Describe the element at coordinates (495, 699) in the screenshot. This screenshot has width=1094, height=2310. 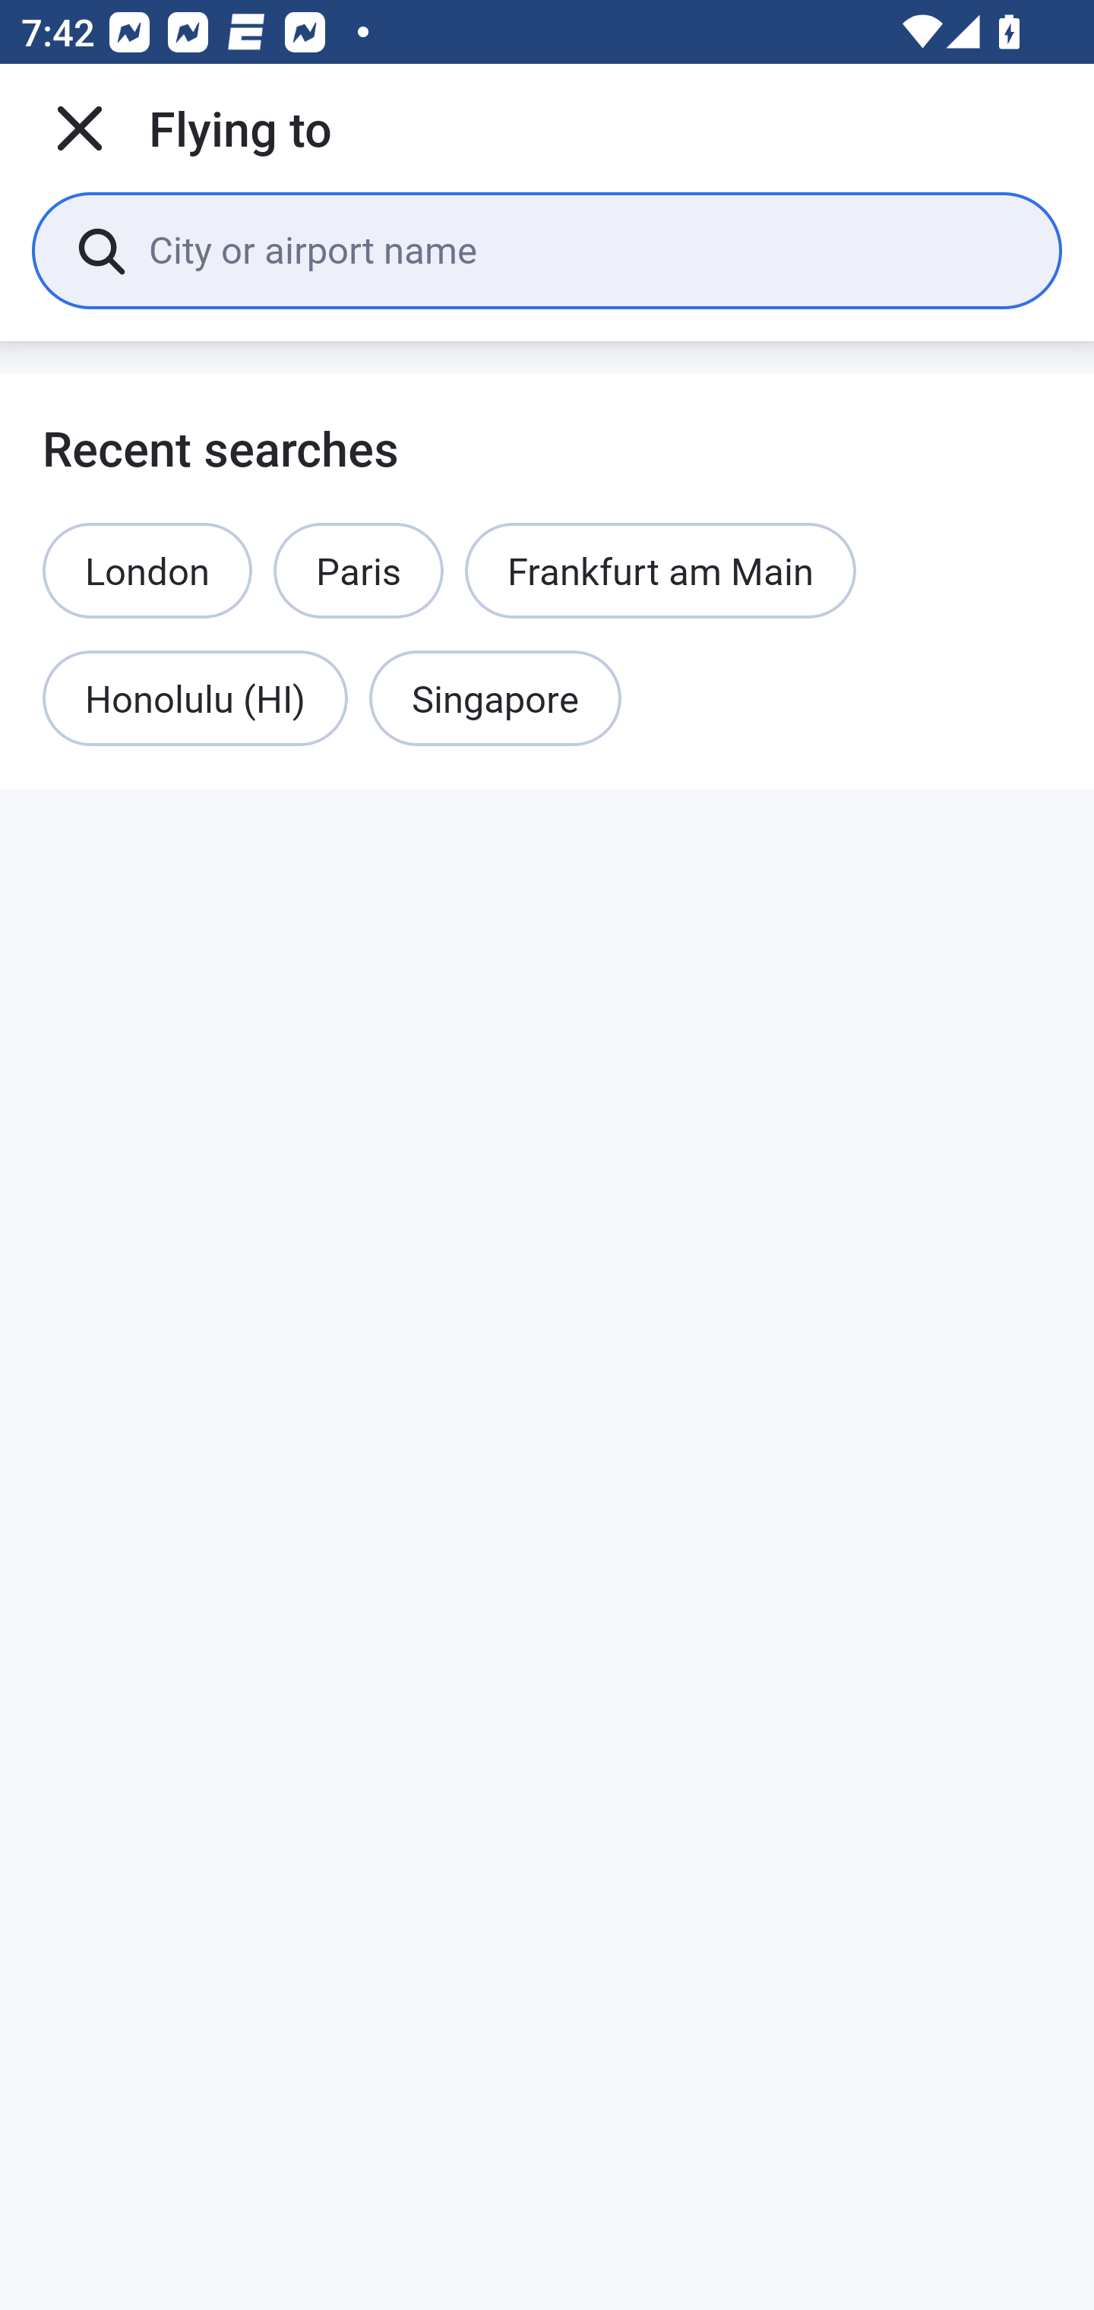
I see `Singapore` at that location.